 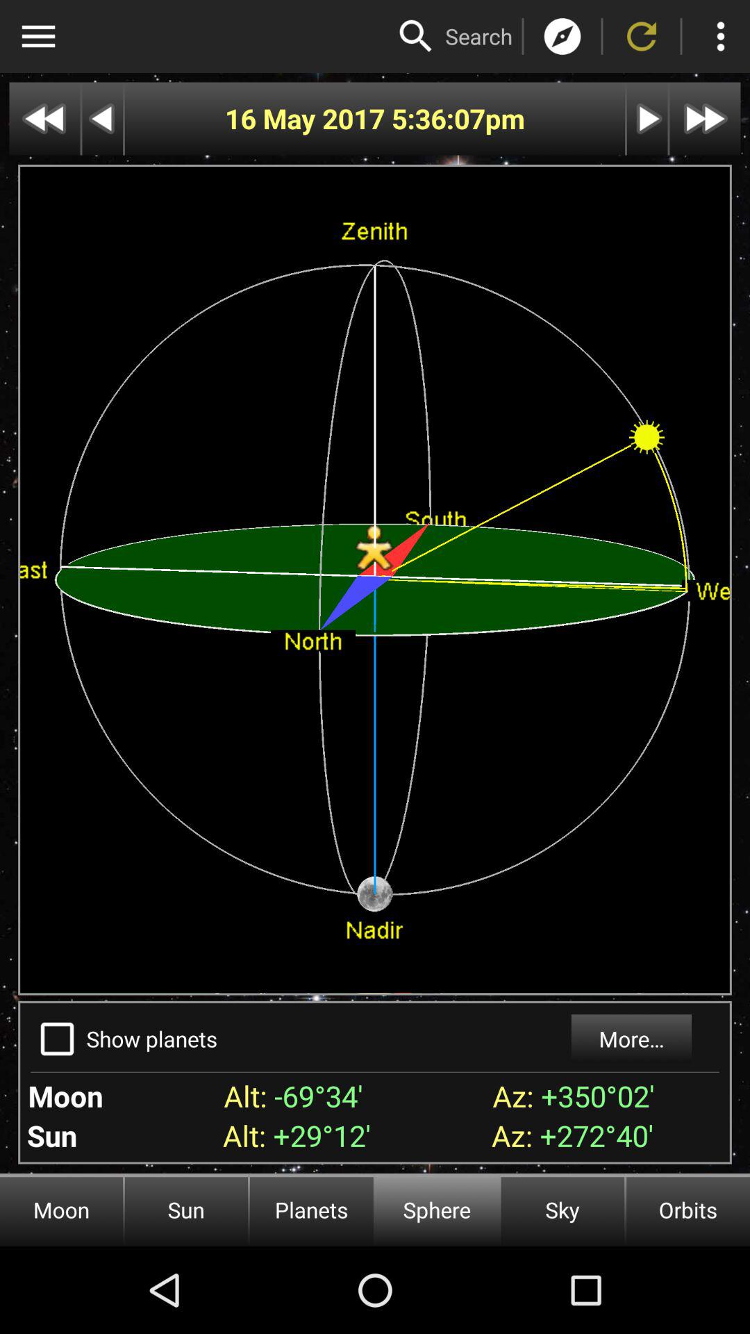 I want to click on show planets, so click(x=57, y=1039).